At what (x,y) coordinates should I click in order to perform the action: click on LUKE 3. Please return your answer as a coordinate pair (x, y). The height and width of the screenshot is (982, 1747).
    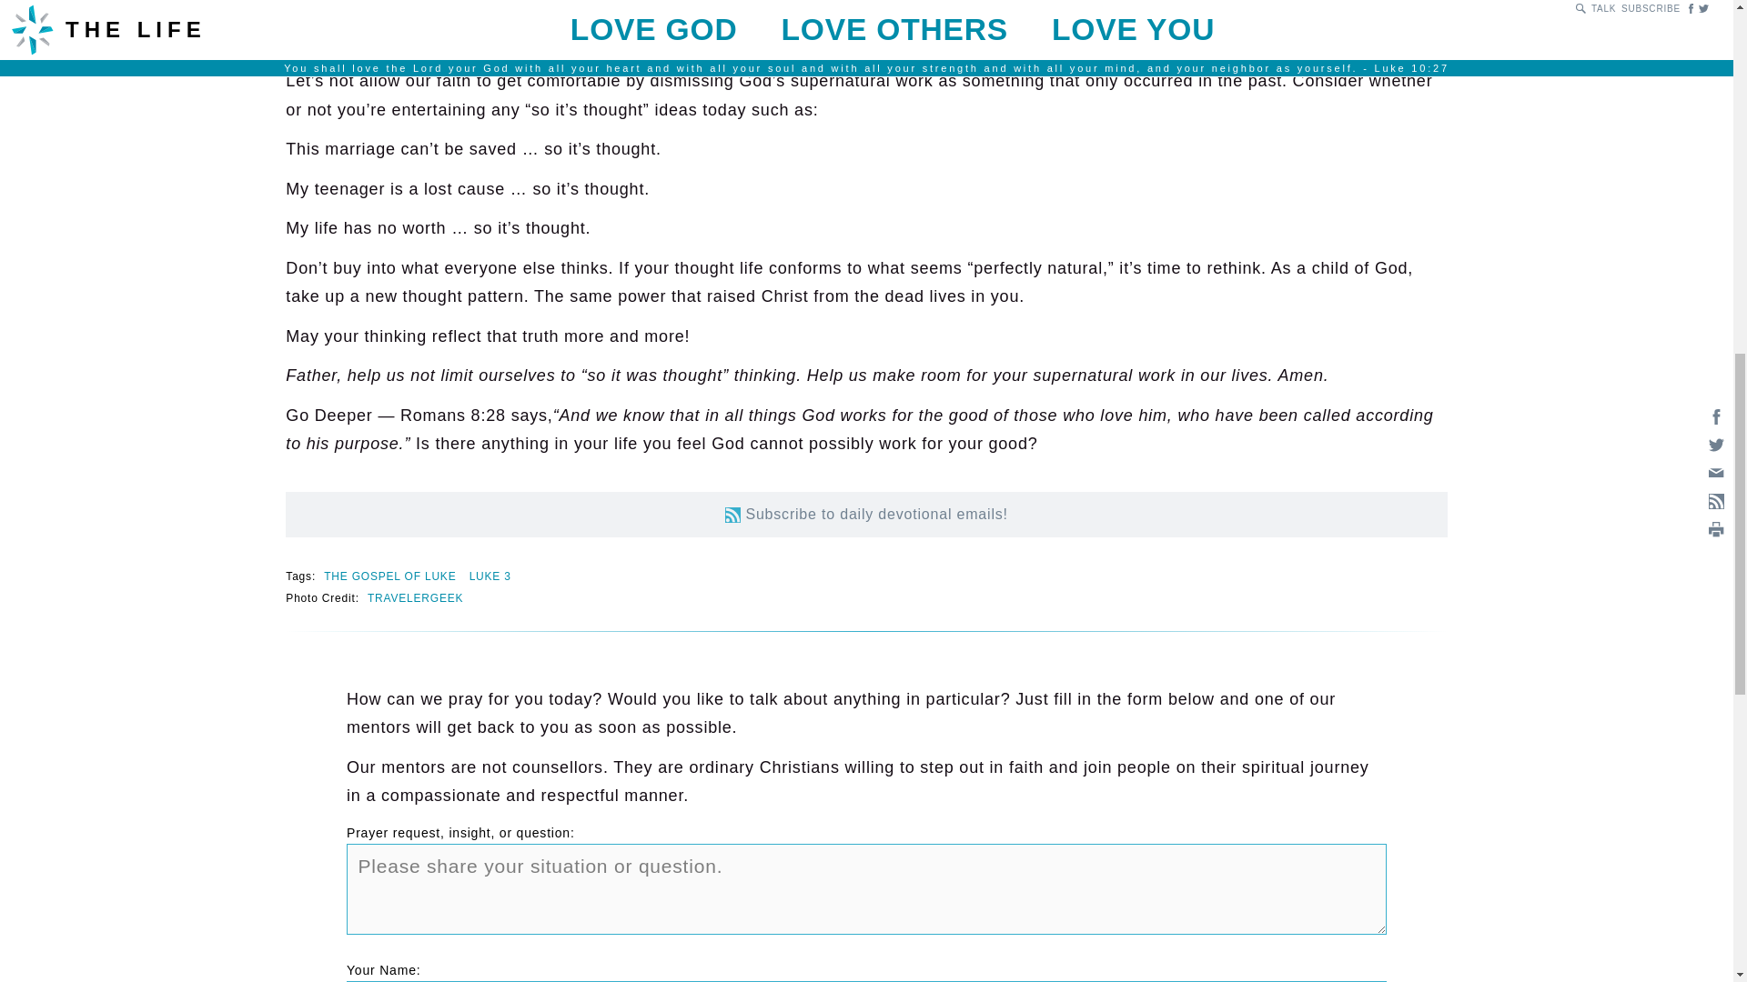
    Looking at the image, I should click on (490, 576).